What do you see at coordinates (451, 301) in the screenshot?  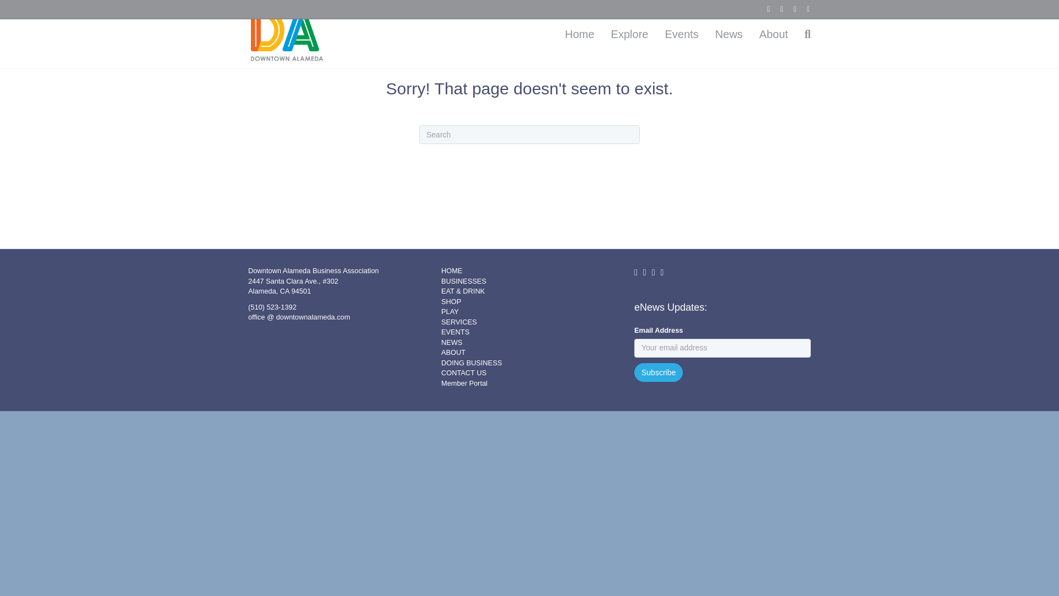 I see `SHOP` at bounding box center [451, 301].